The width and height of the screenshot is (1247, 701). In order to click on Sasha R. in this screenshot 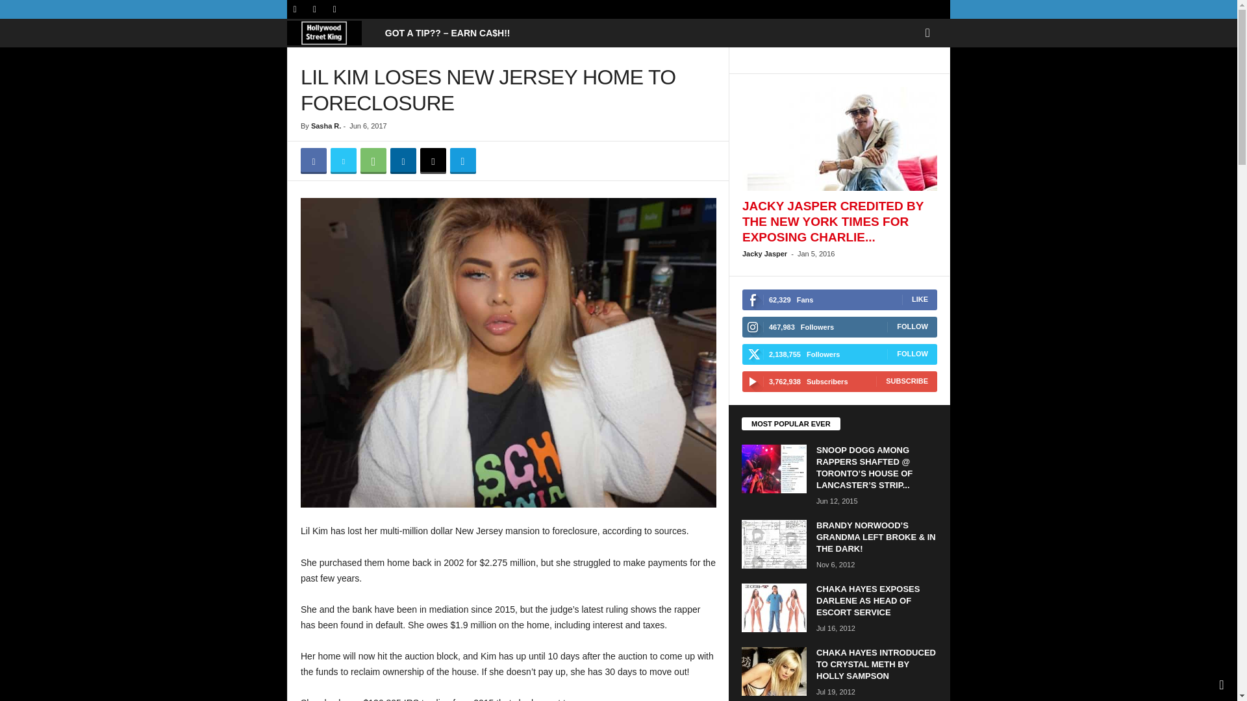, I will do `click(325, 125)`.